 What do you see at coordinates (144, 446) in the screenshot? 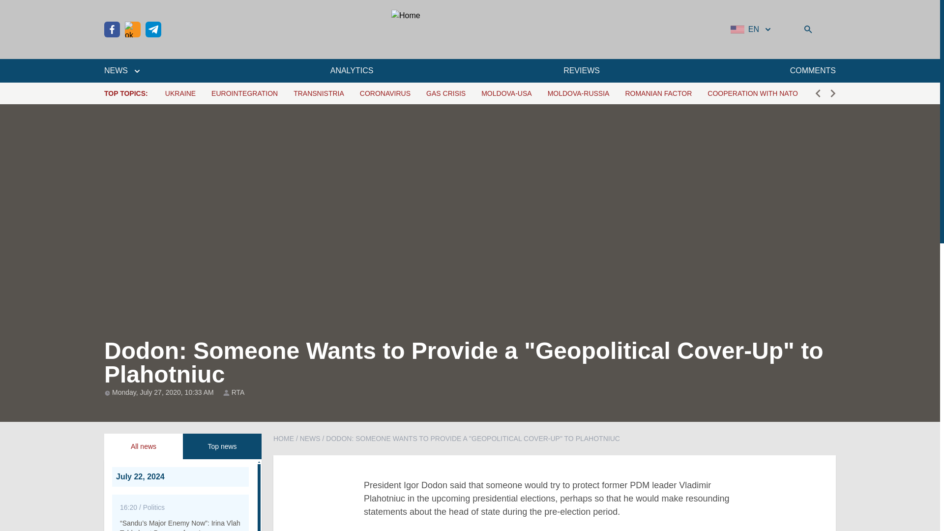
I see `All news` at bounding box center [144, 446].